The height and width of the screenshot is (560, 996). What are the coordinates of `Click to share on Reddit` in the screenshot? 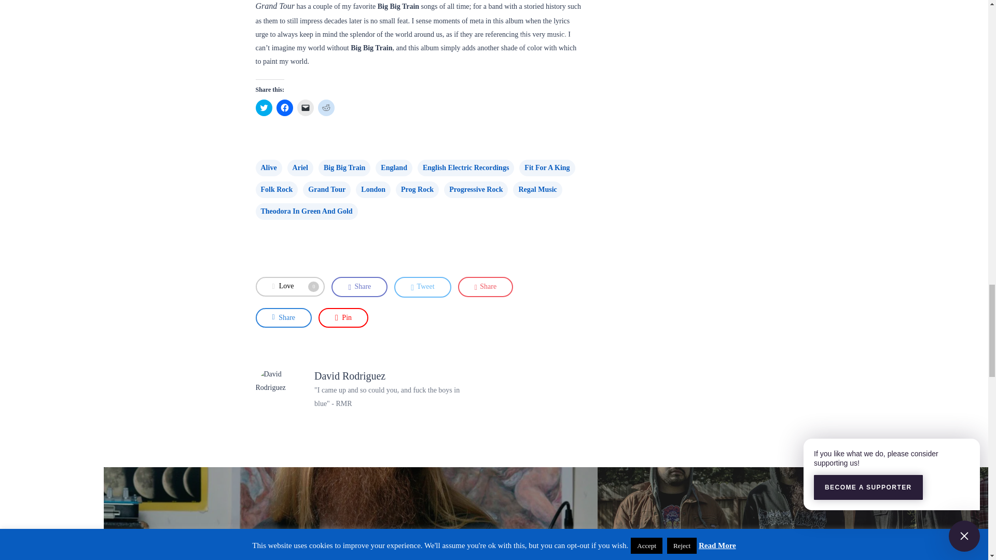 It's located at (326, 108).